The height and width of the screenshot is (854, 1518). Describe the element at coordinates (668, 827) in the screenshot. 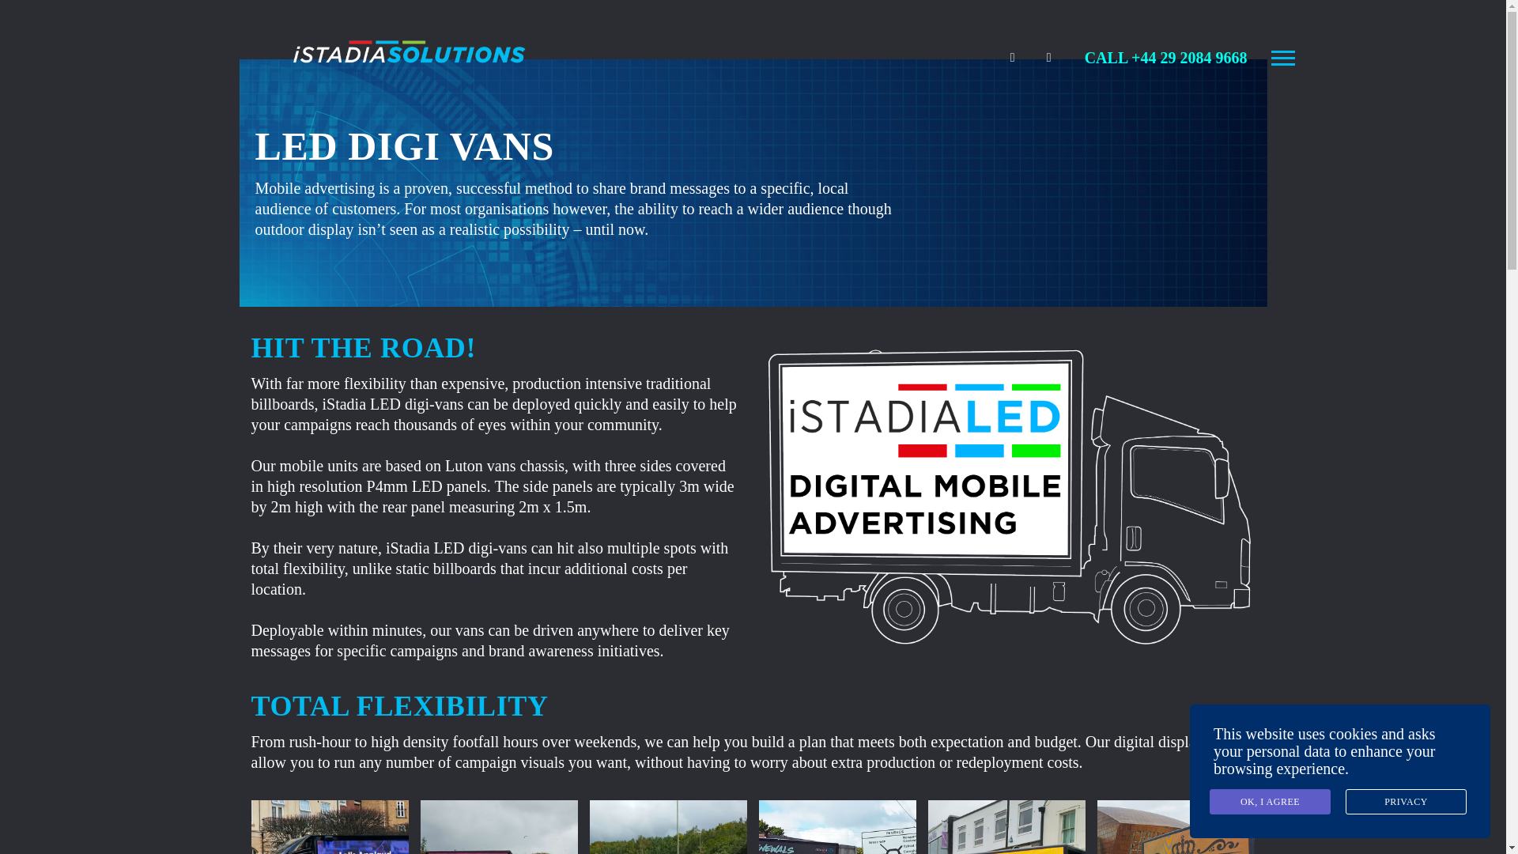

I see `14` at that location.